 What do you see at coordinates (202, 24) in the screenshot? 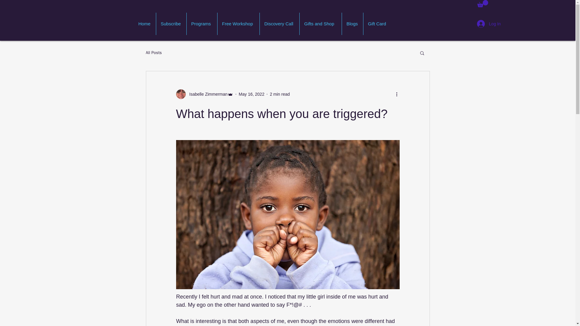
I see `Programs` at bounding box center [202, 24].